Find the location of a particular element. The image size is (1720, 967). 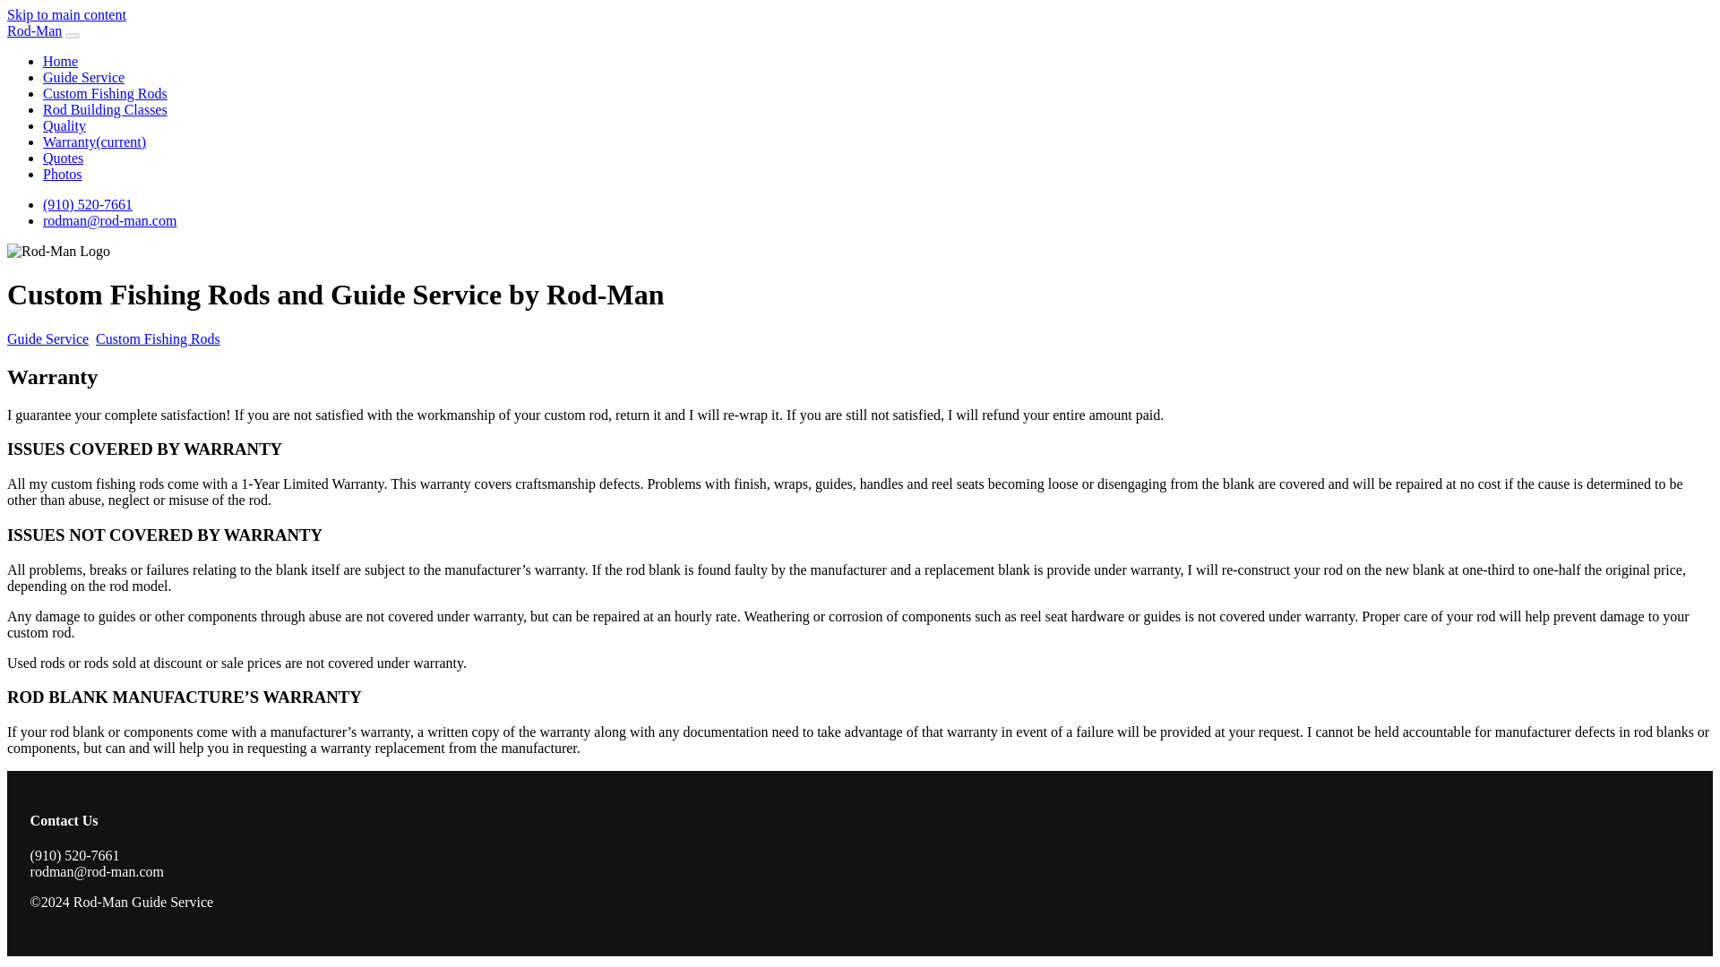

Custom Fishing Rods is located at coordinates (105, 93).